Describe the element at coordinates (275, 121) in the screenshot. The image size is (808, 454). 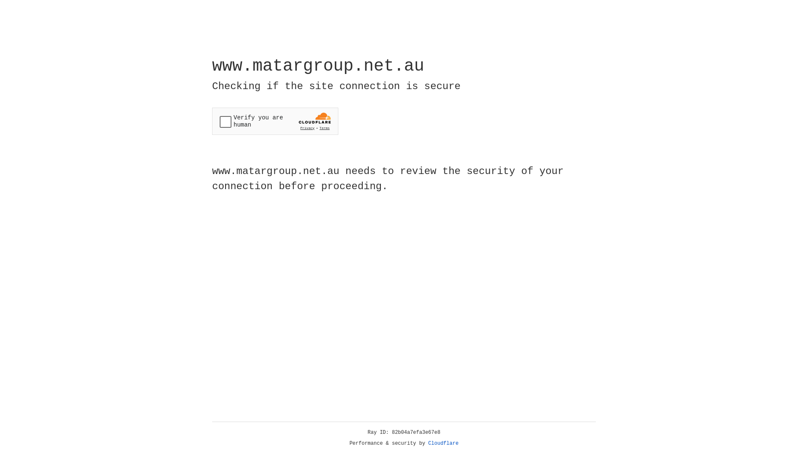
I see `Widget containing a Cloudflare security challenge` at that location.